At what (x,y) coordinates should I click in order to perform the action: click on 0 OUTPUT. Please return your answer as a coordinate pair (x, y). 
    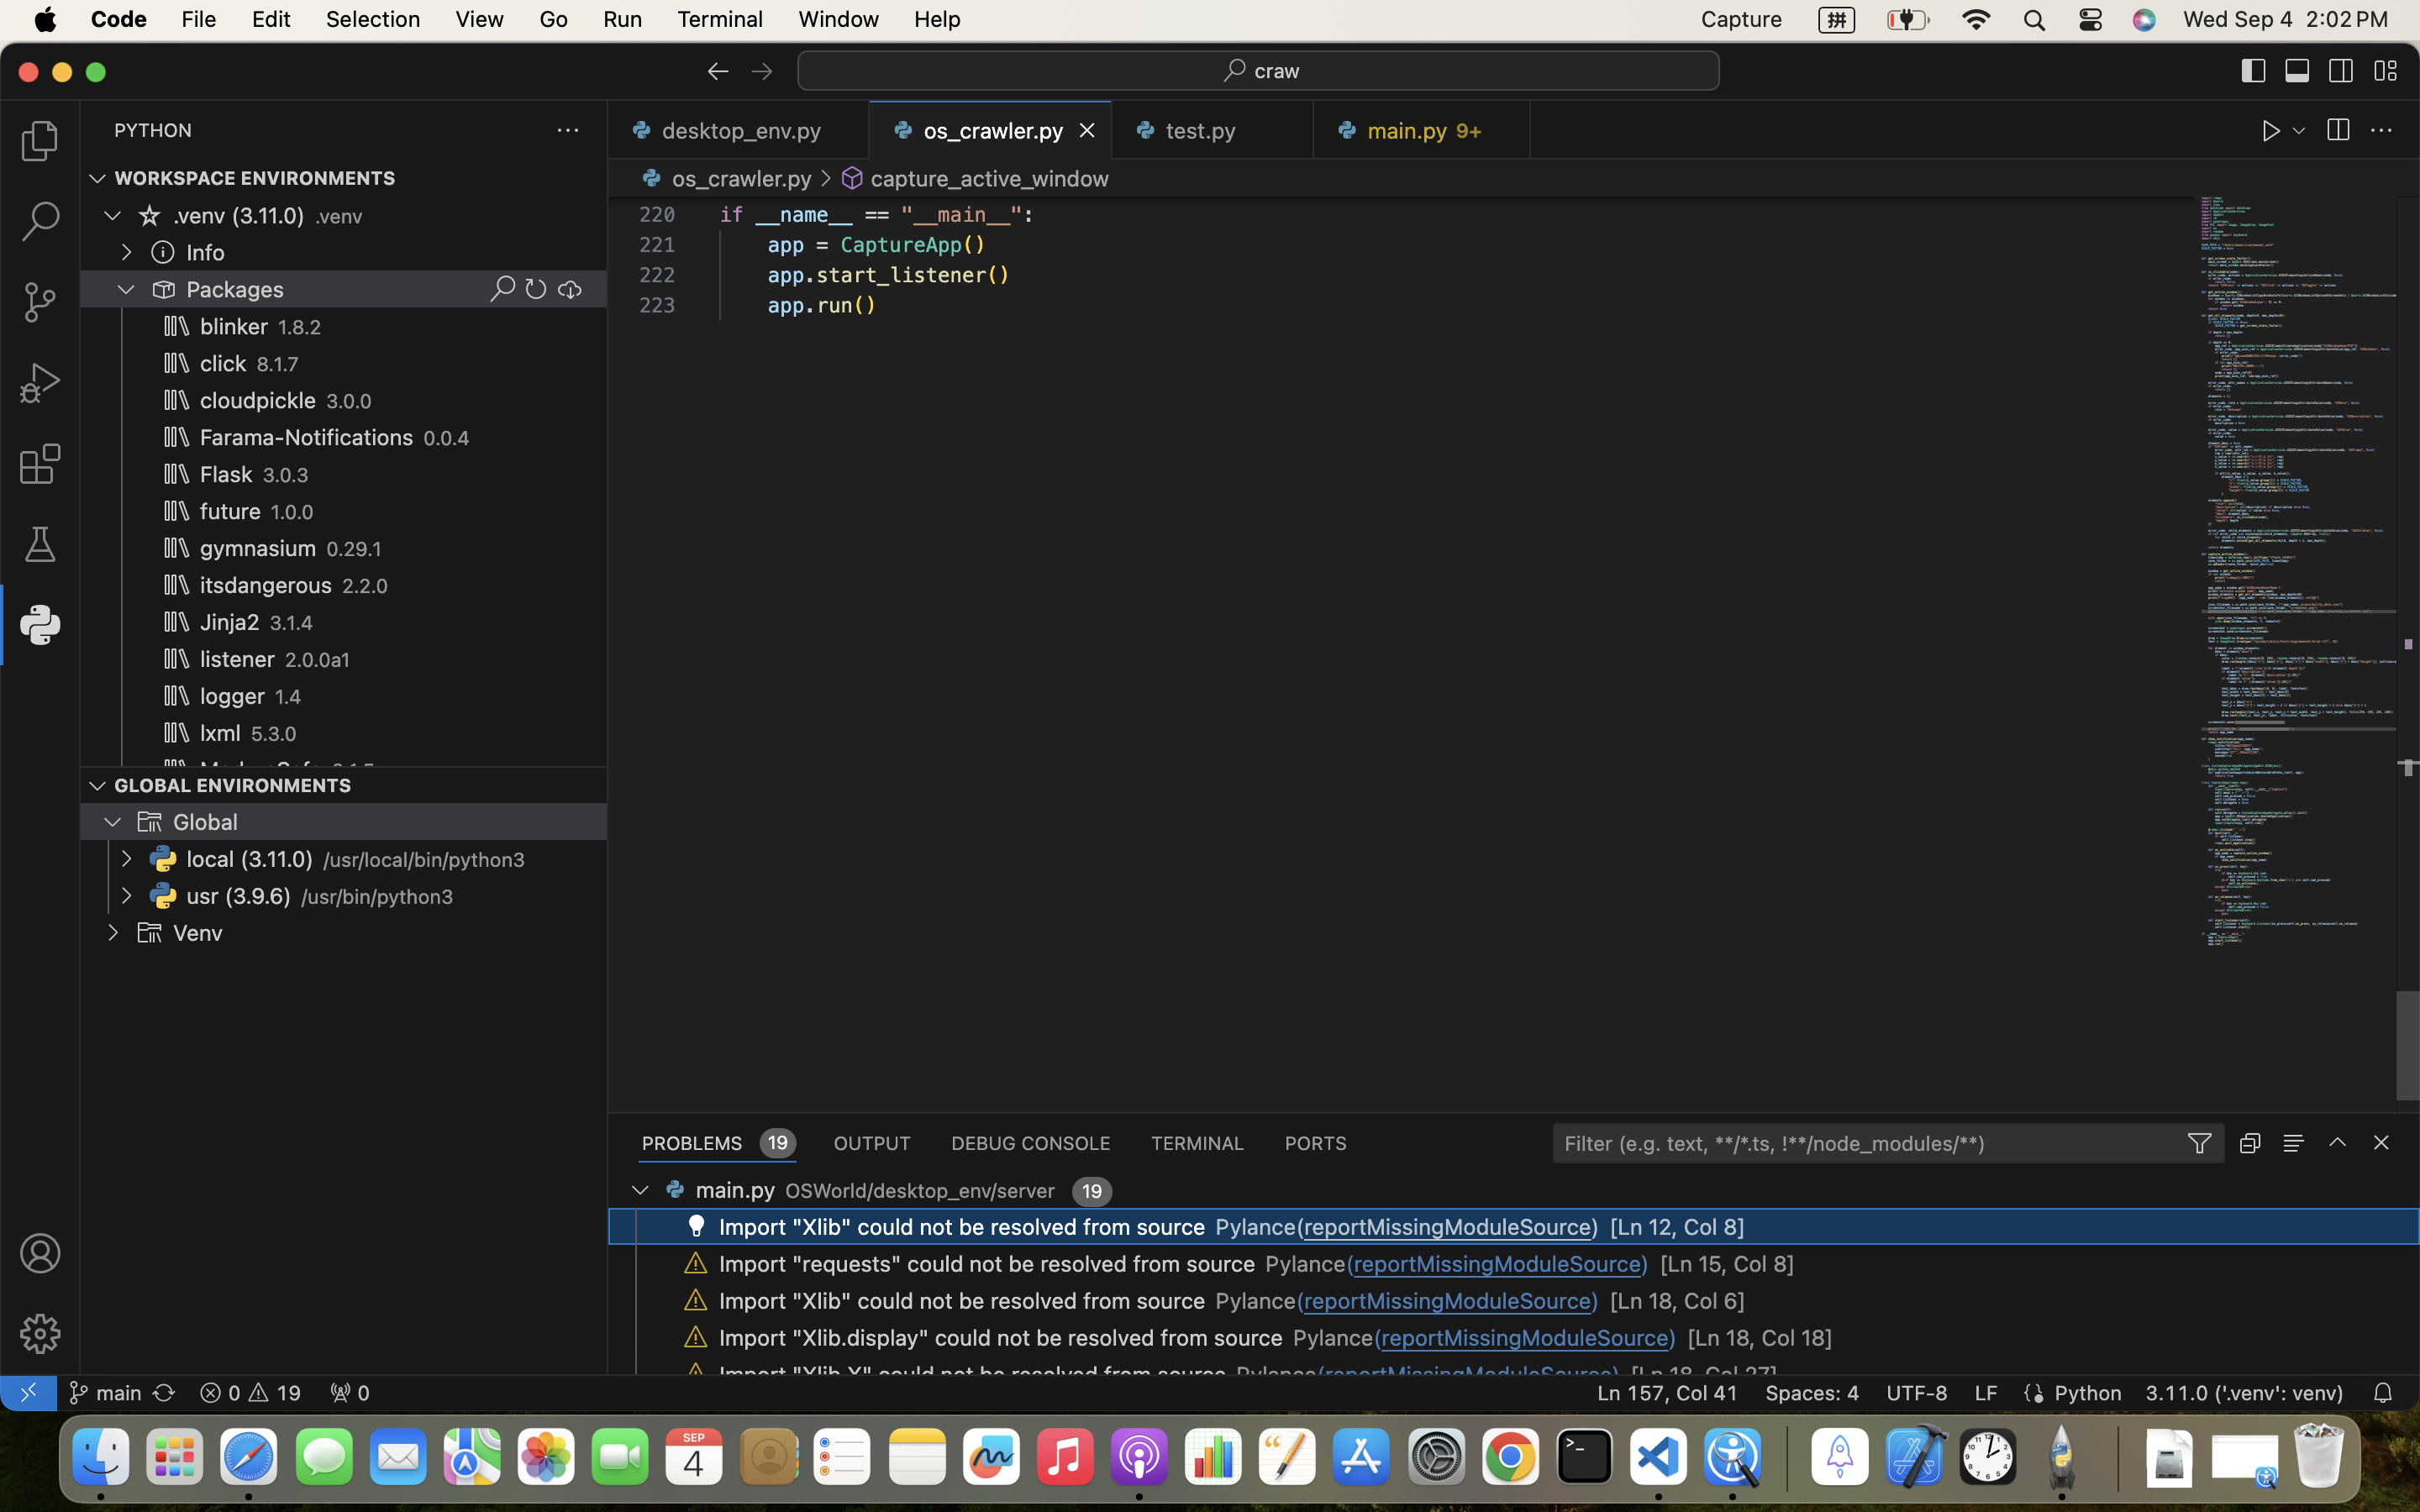
    Looking at the image, I should click on (873, 1142).